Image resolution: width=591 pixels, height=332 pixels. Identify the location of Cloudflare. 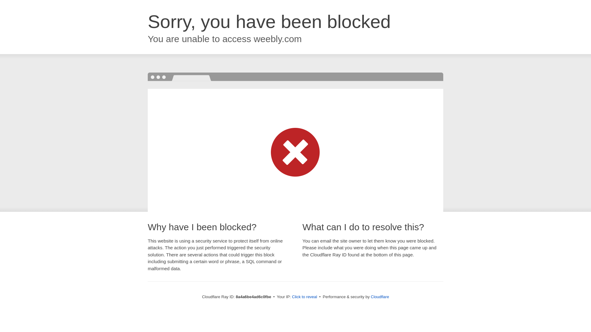
(380, 297).